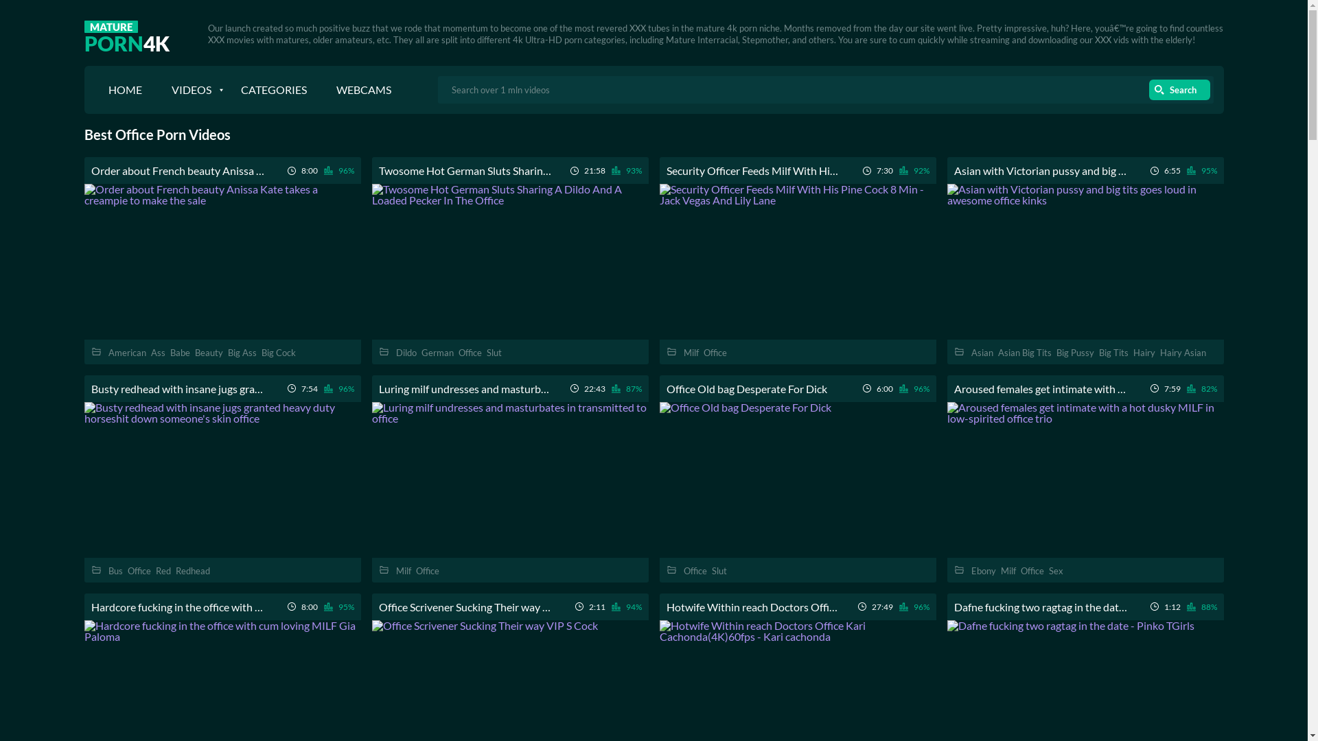  What do you see at coordinates (428, 571) in the screenshot?
I see `Office` at bounding box center [428, 571].